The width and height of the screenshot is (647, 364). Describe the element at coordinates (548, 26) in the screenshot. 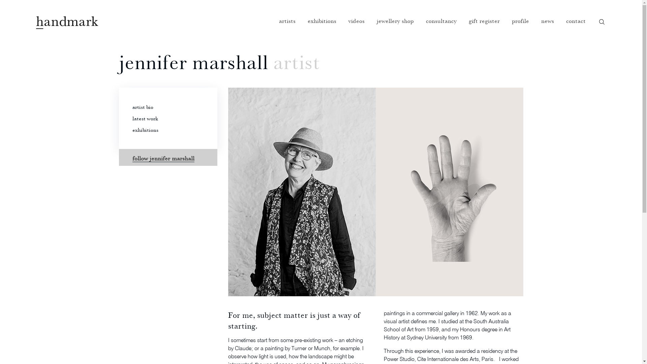

I see `news` at that location.